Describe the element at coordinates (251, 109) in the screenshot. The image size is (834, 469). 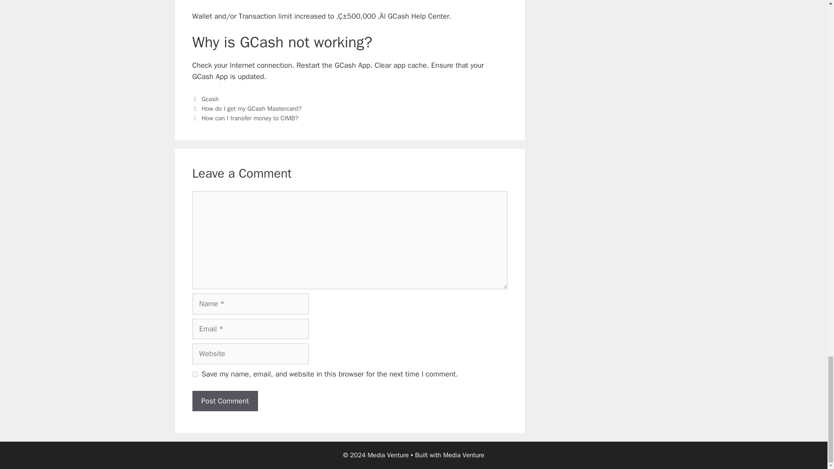
I see `How do I get my GCash Mastercard?` at that location.